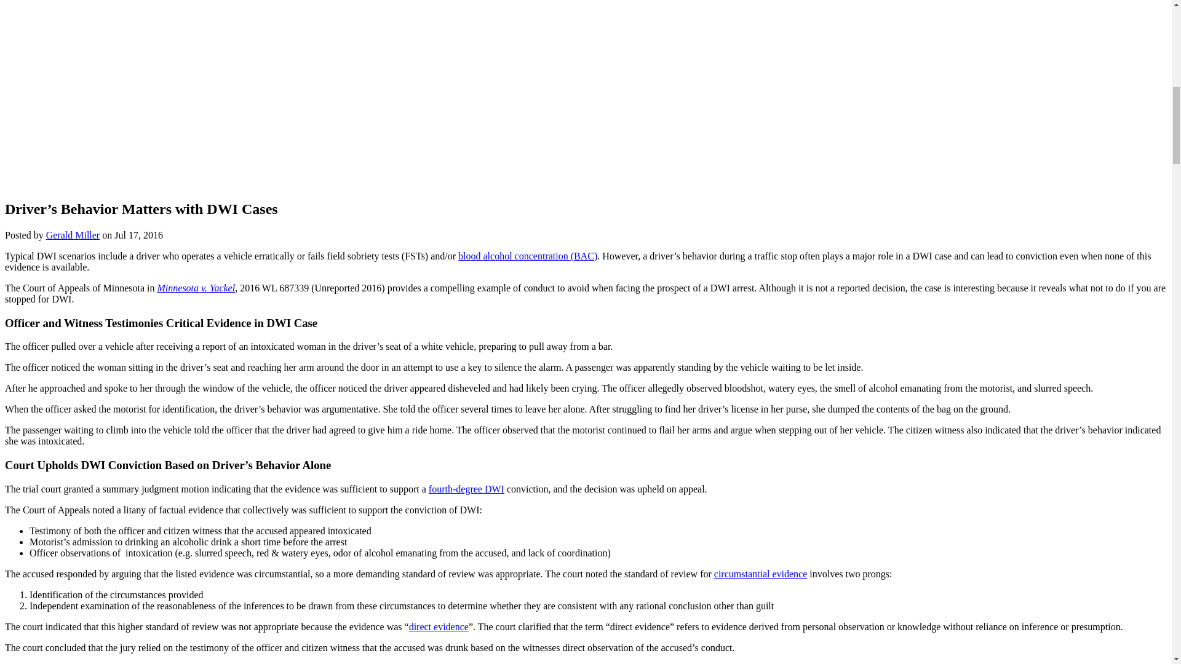  Describe the element at coordinates (439, 626) in the screenshot. I see `direct evidence` at that location.